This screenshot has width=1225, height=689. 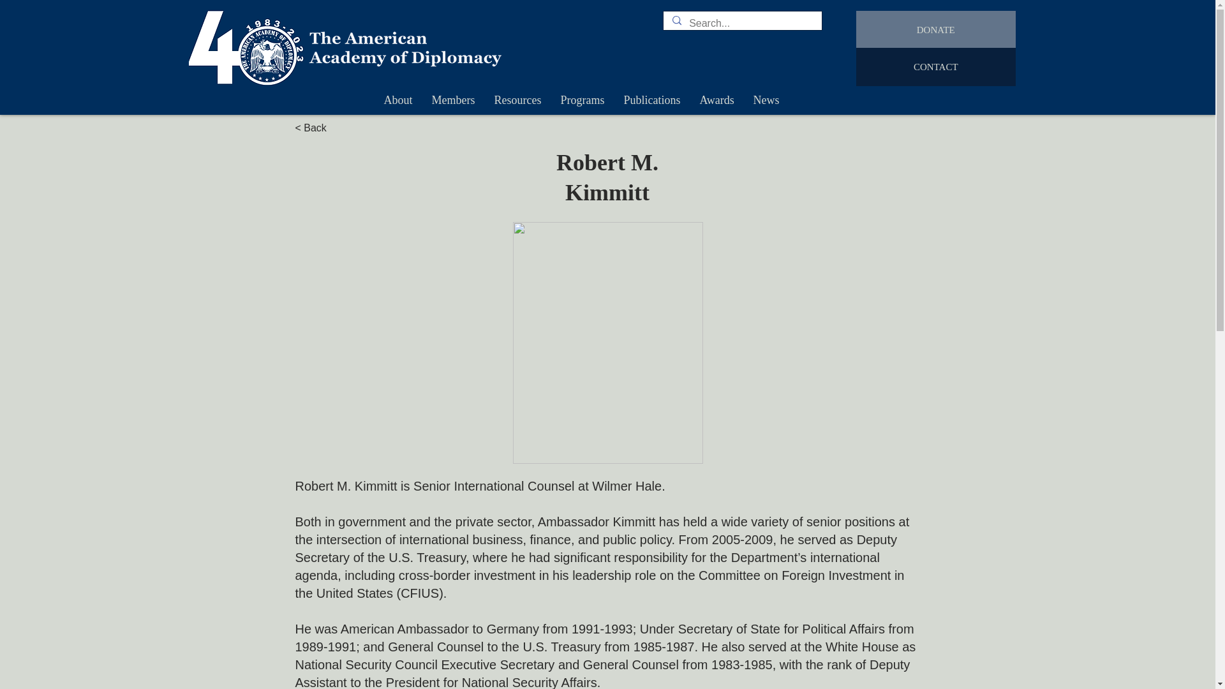 I want to click on CONTACT, so click(x=935, y=66).